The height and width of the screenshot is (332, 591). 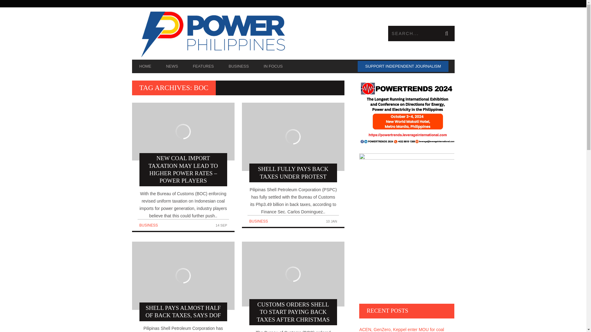 I want to click on Power Philippines, so click(x=212, y=33).